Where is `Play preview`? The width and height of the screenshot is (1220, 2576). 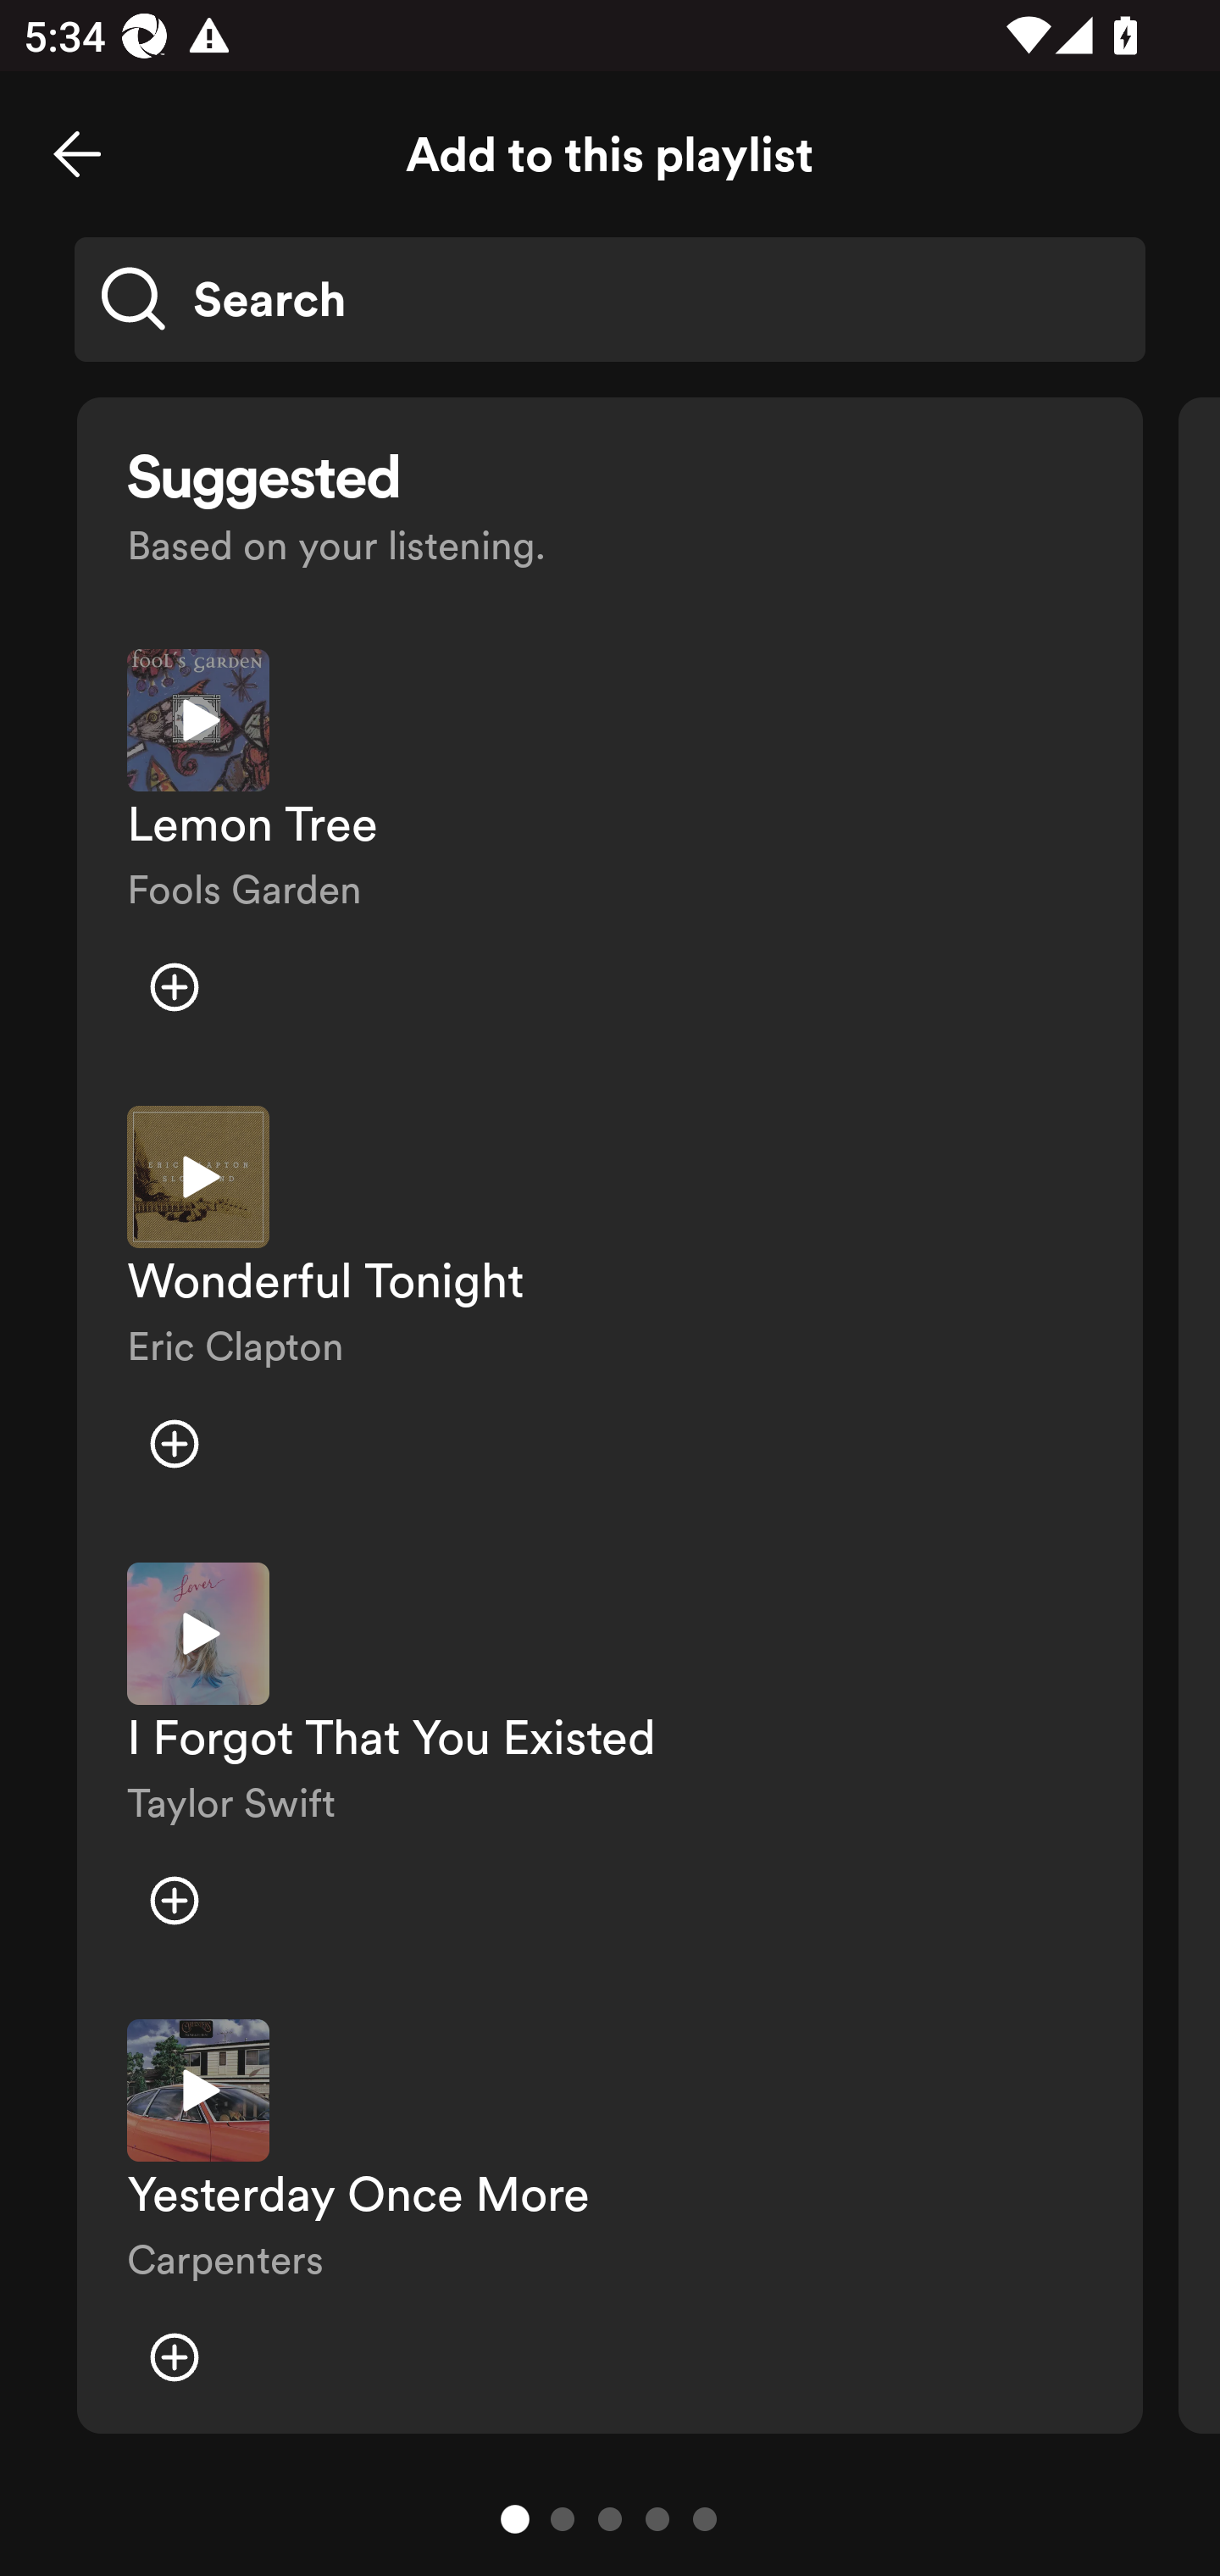
Play preview is located at coordinates (198, 1634).